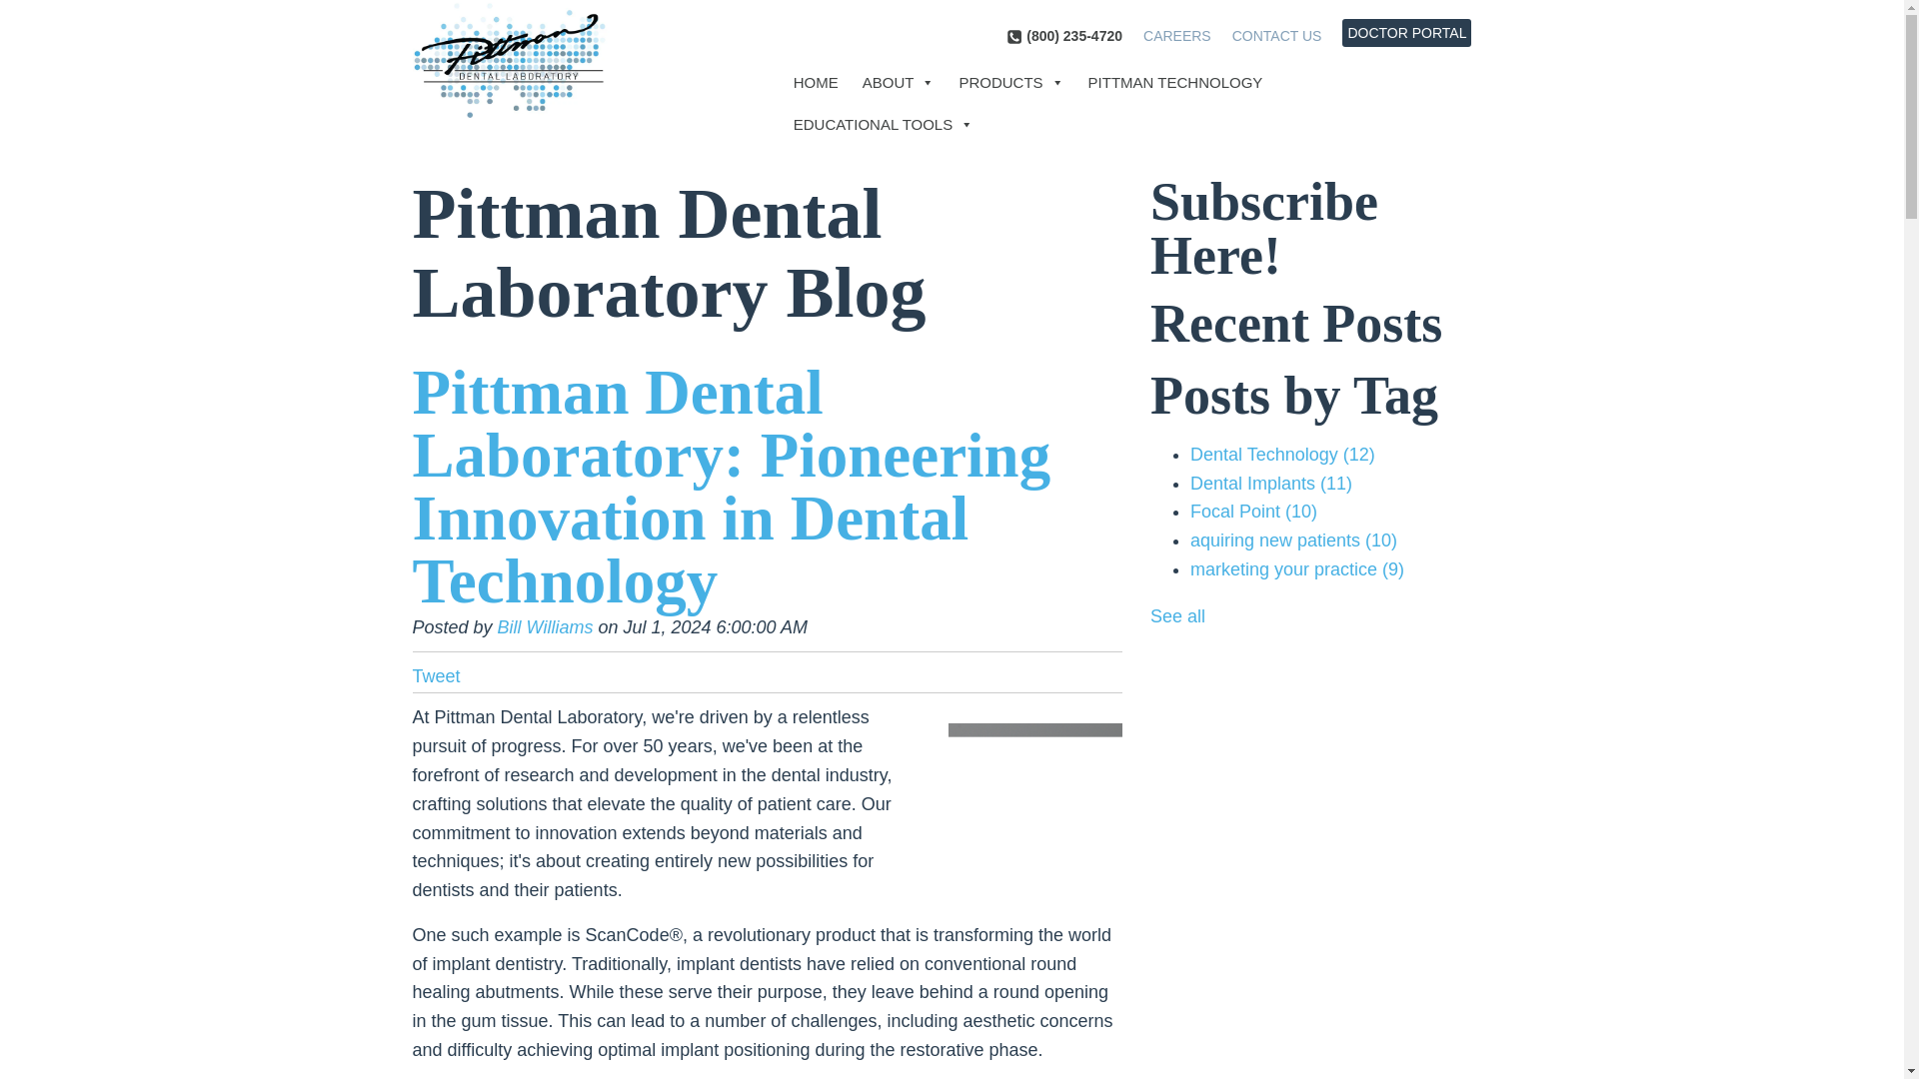  Describe the element at coordinates (816, 82) in the screenshot. I see `HOME` at that location.